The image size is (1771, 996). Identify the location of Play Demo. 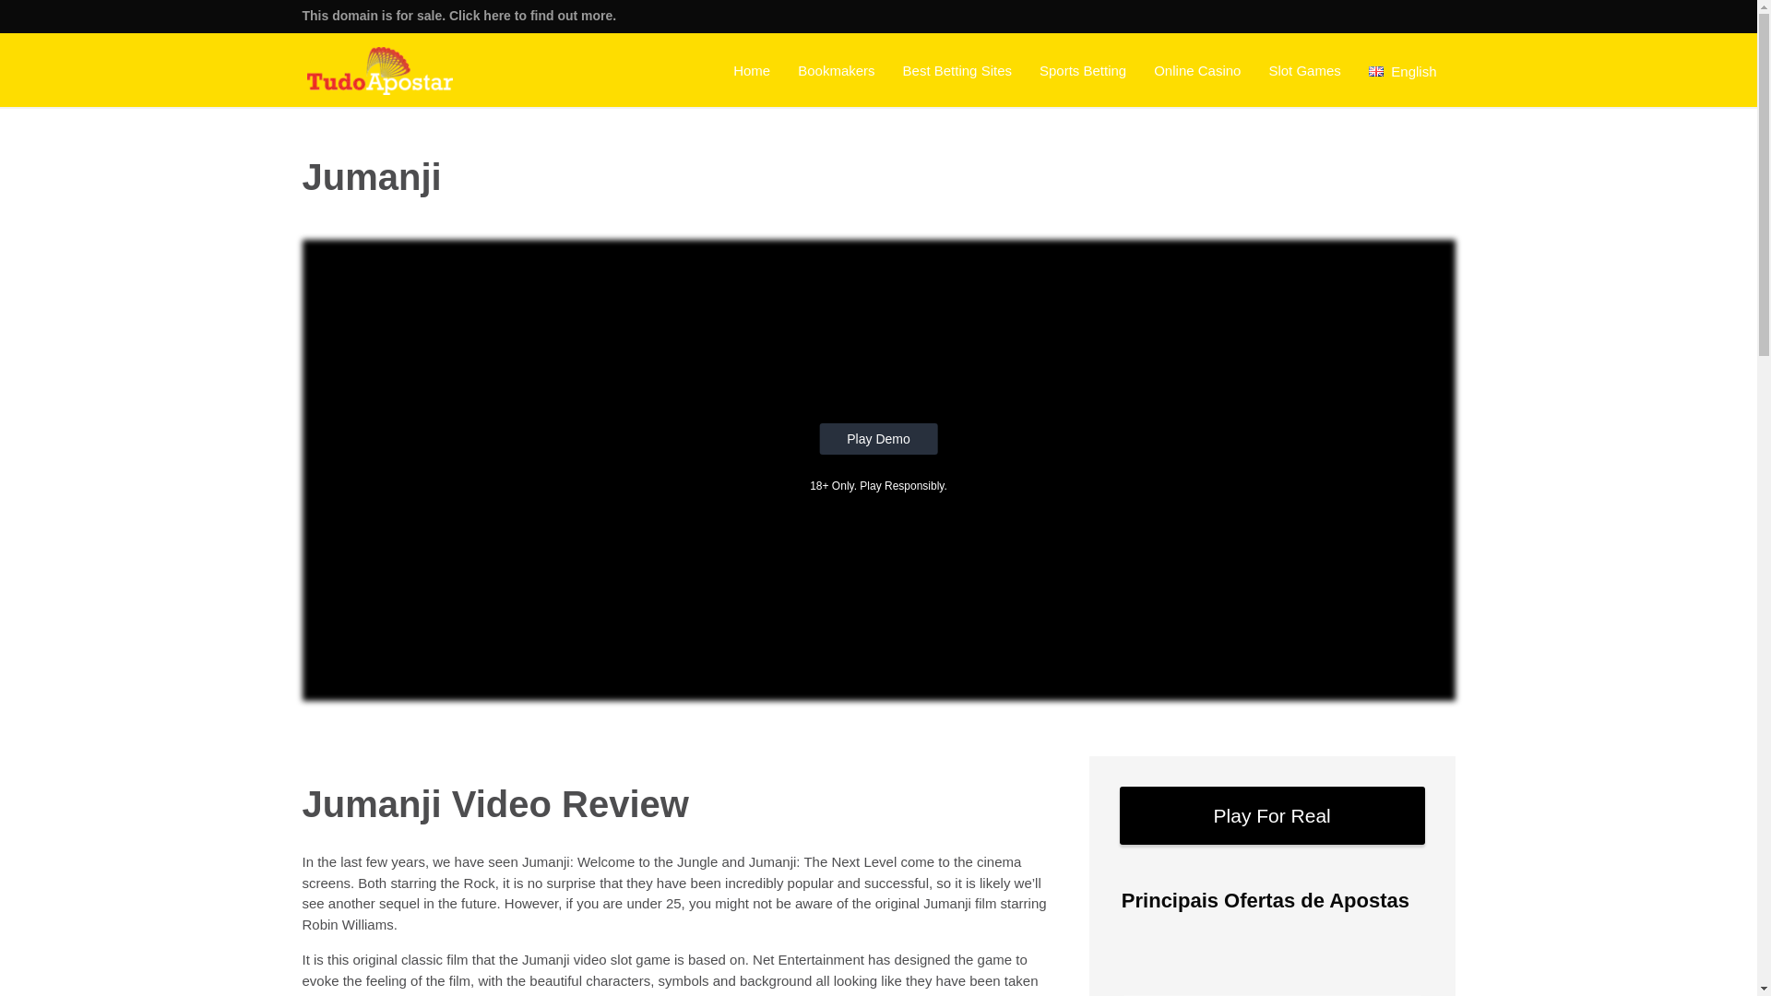
(877, 439).